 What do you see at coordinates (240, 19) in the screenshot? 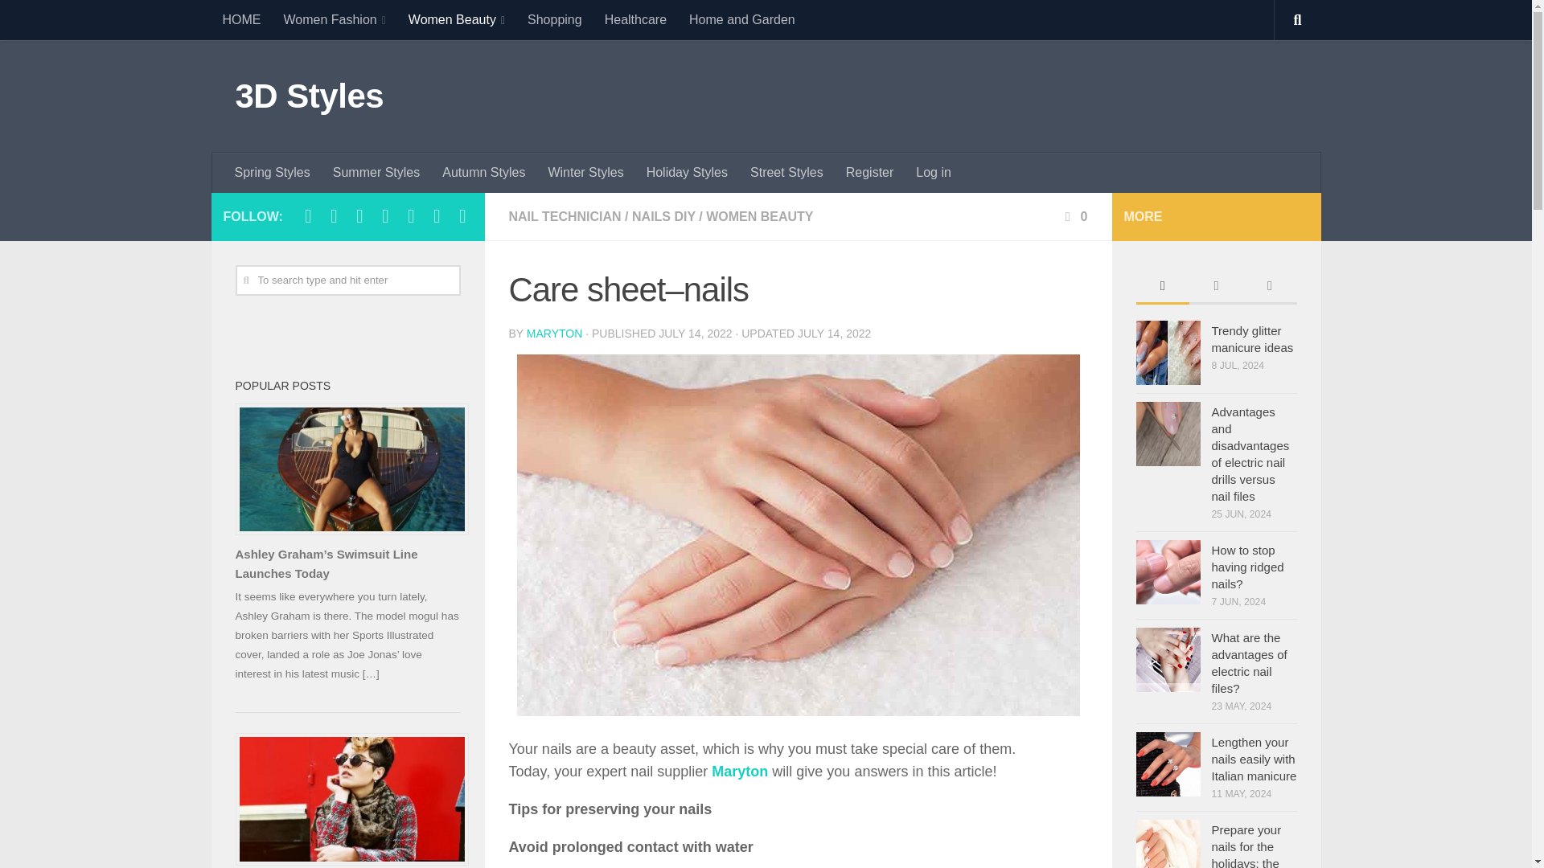
I see `HOME` at bounding box center [240, 19].